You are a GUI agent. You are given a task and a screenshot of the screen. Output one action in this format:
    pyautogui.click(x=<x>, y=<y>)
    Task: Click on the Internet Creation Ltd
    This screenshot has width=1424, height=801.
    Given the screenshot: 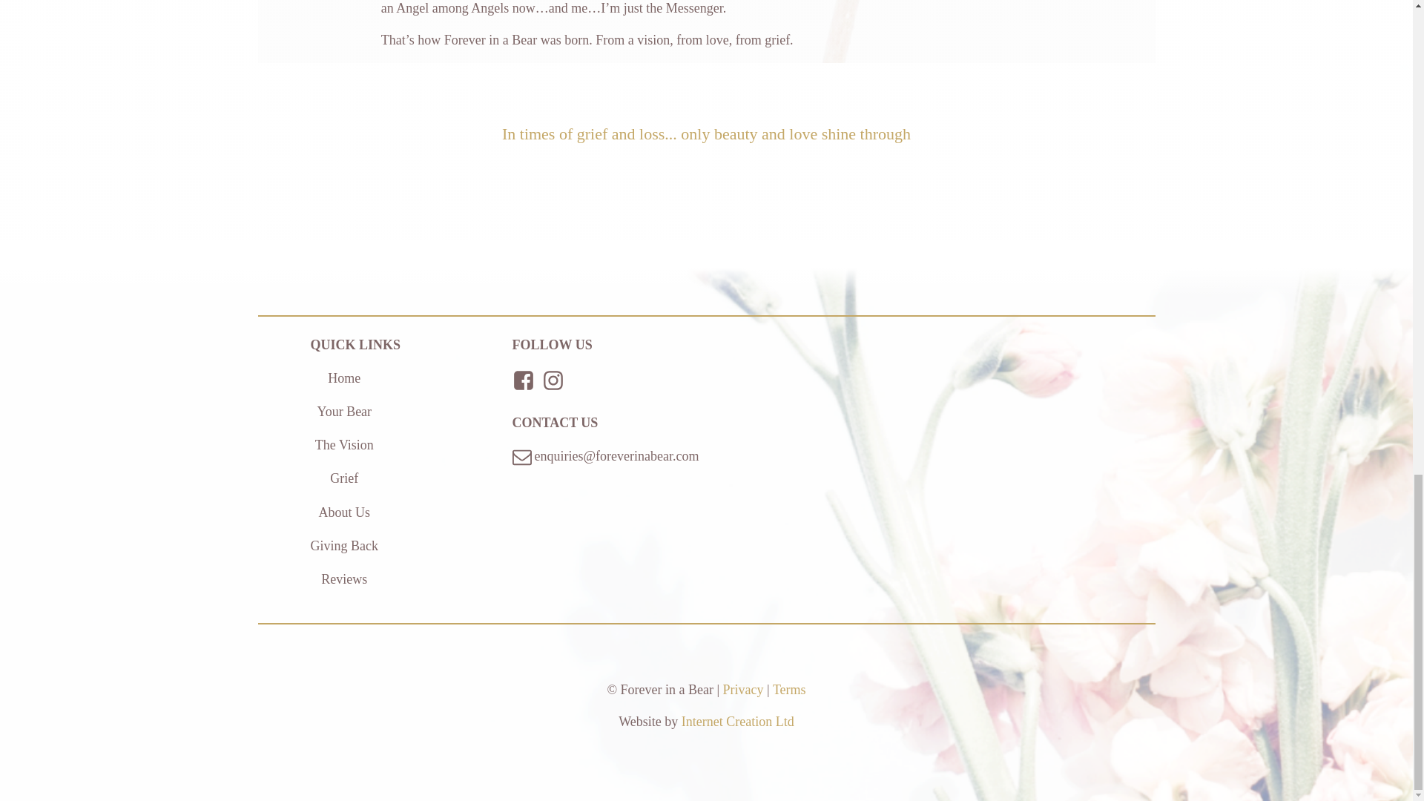 What is the action you would take?
    pyautogui.click(x=738, y=721)
    